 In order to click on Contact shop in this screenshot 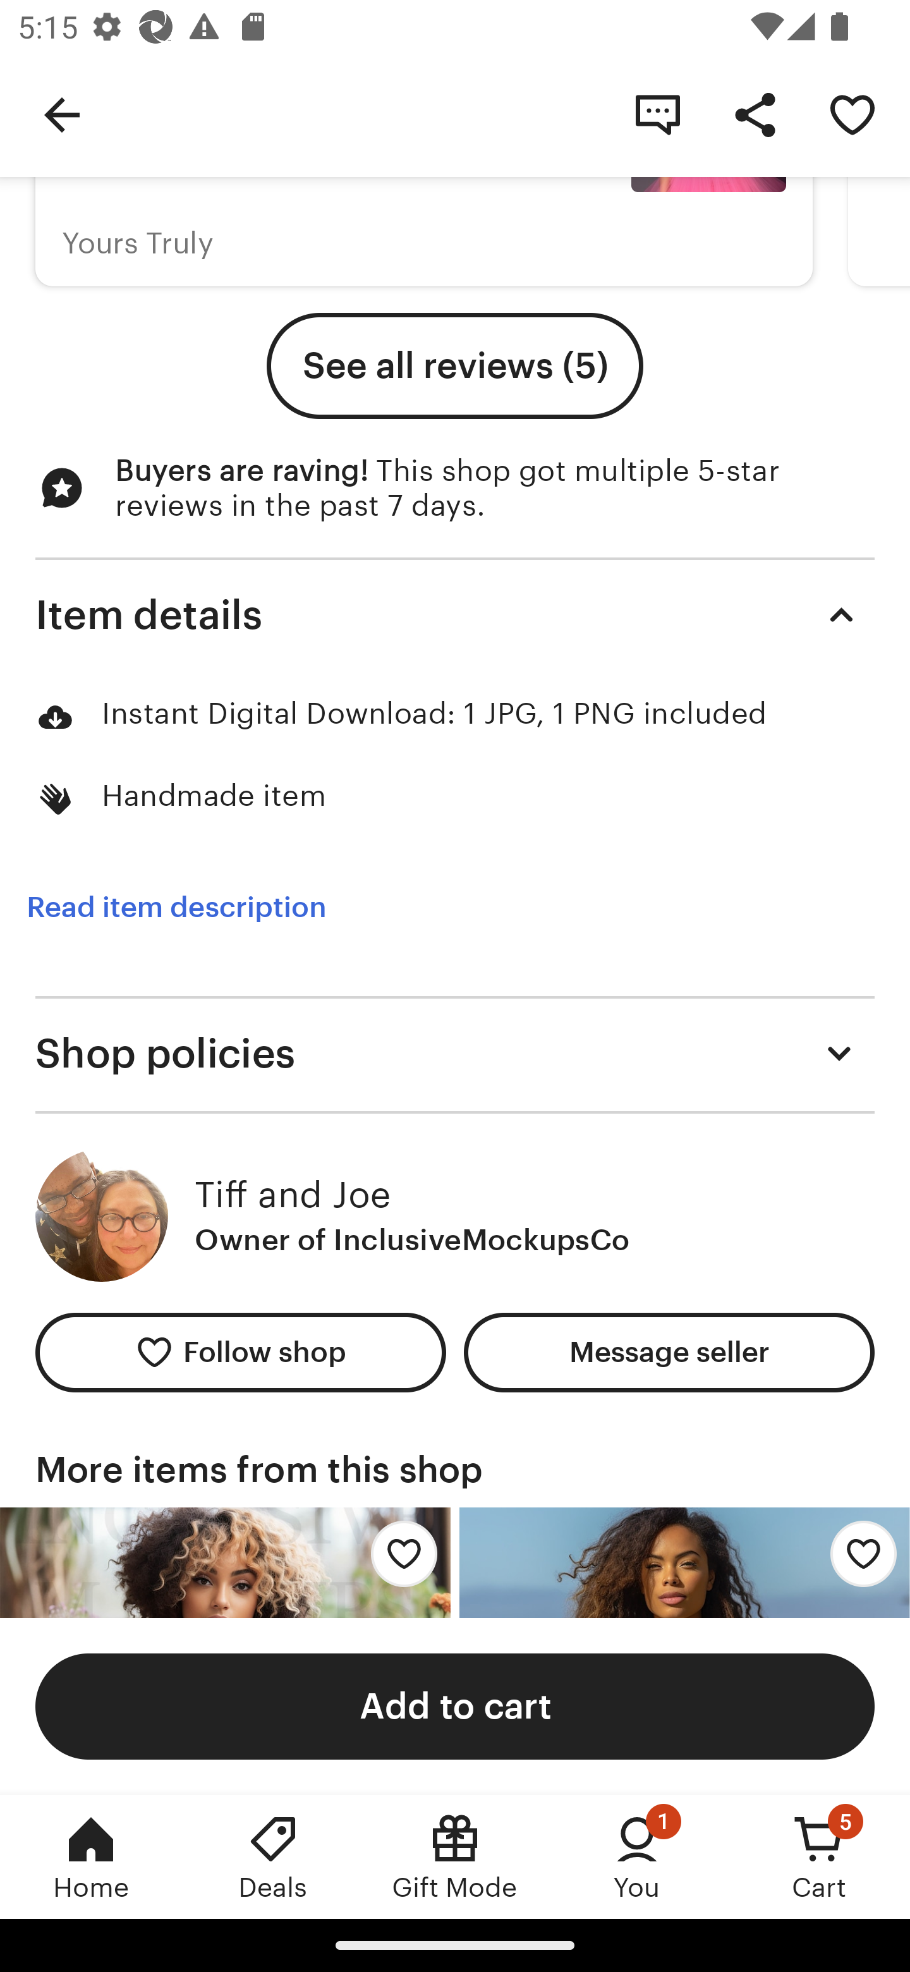, I will do `click(657, 114)`.